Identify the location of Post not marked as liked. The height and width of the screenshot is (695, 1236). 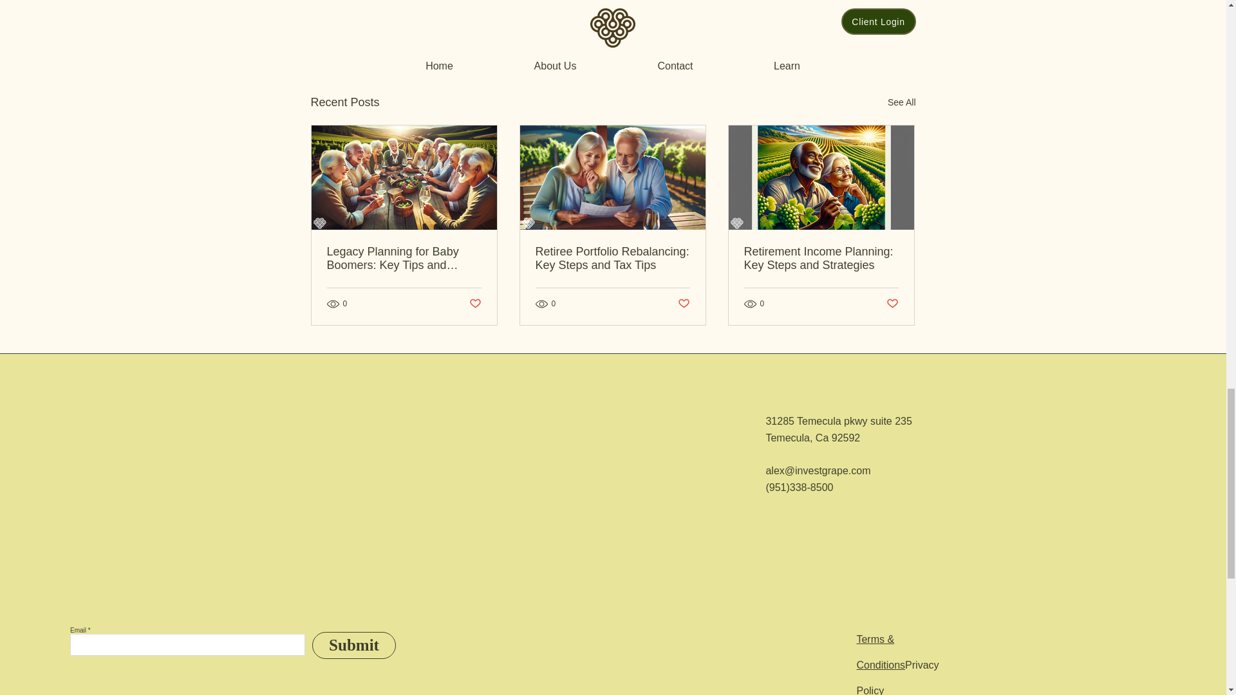
(684, 304).